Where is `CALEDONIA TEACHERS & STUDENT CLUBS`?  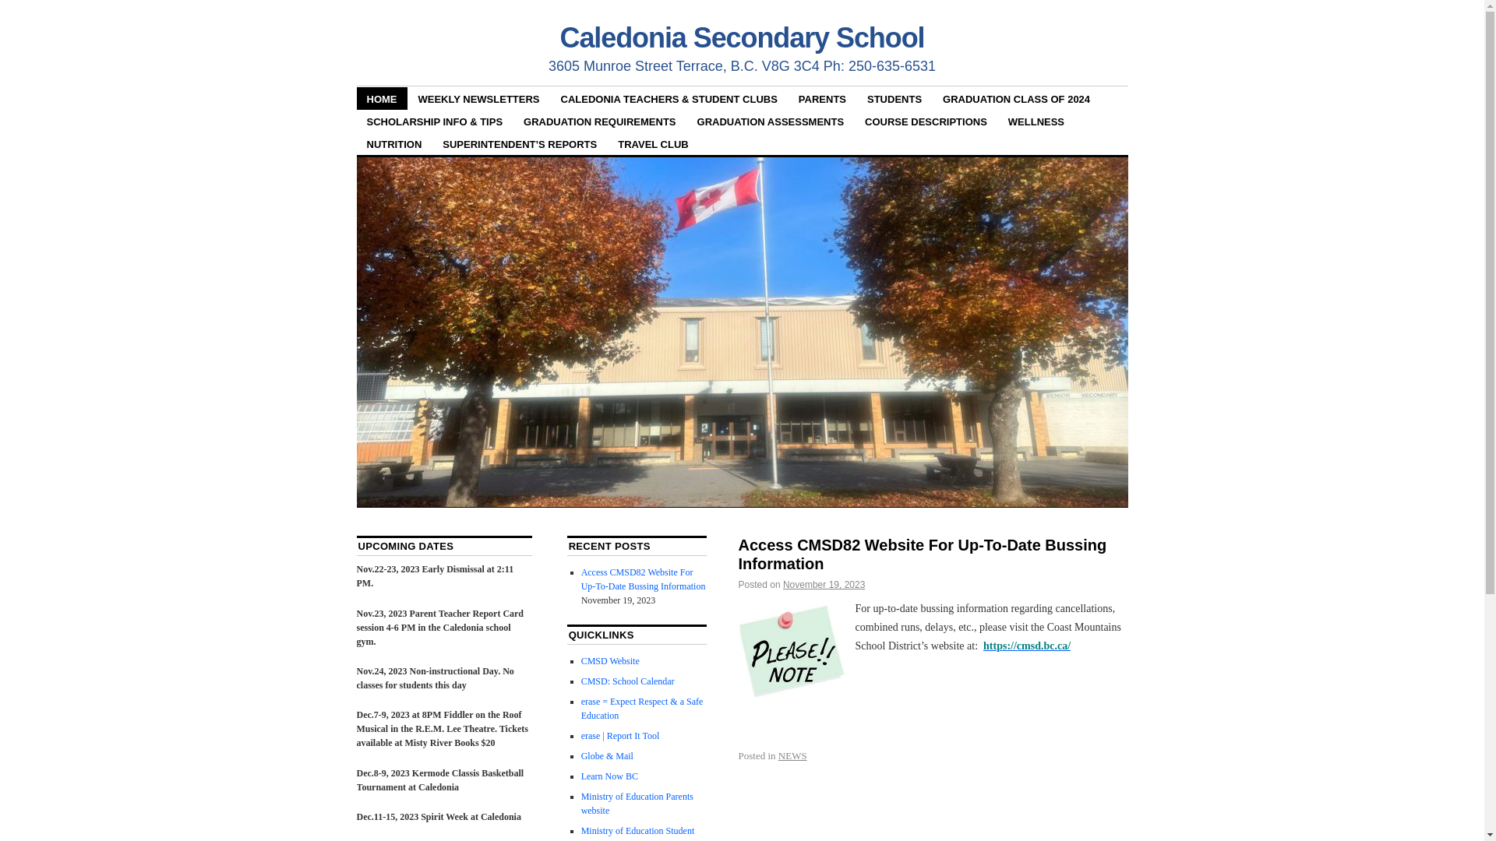
CALEDONIA TEACHERS & STUDENT CLUBS is located at coordinates (669, 98).